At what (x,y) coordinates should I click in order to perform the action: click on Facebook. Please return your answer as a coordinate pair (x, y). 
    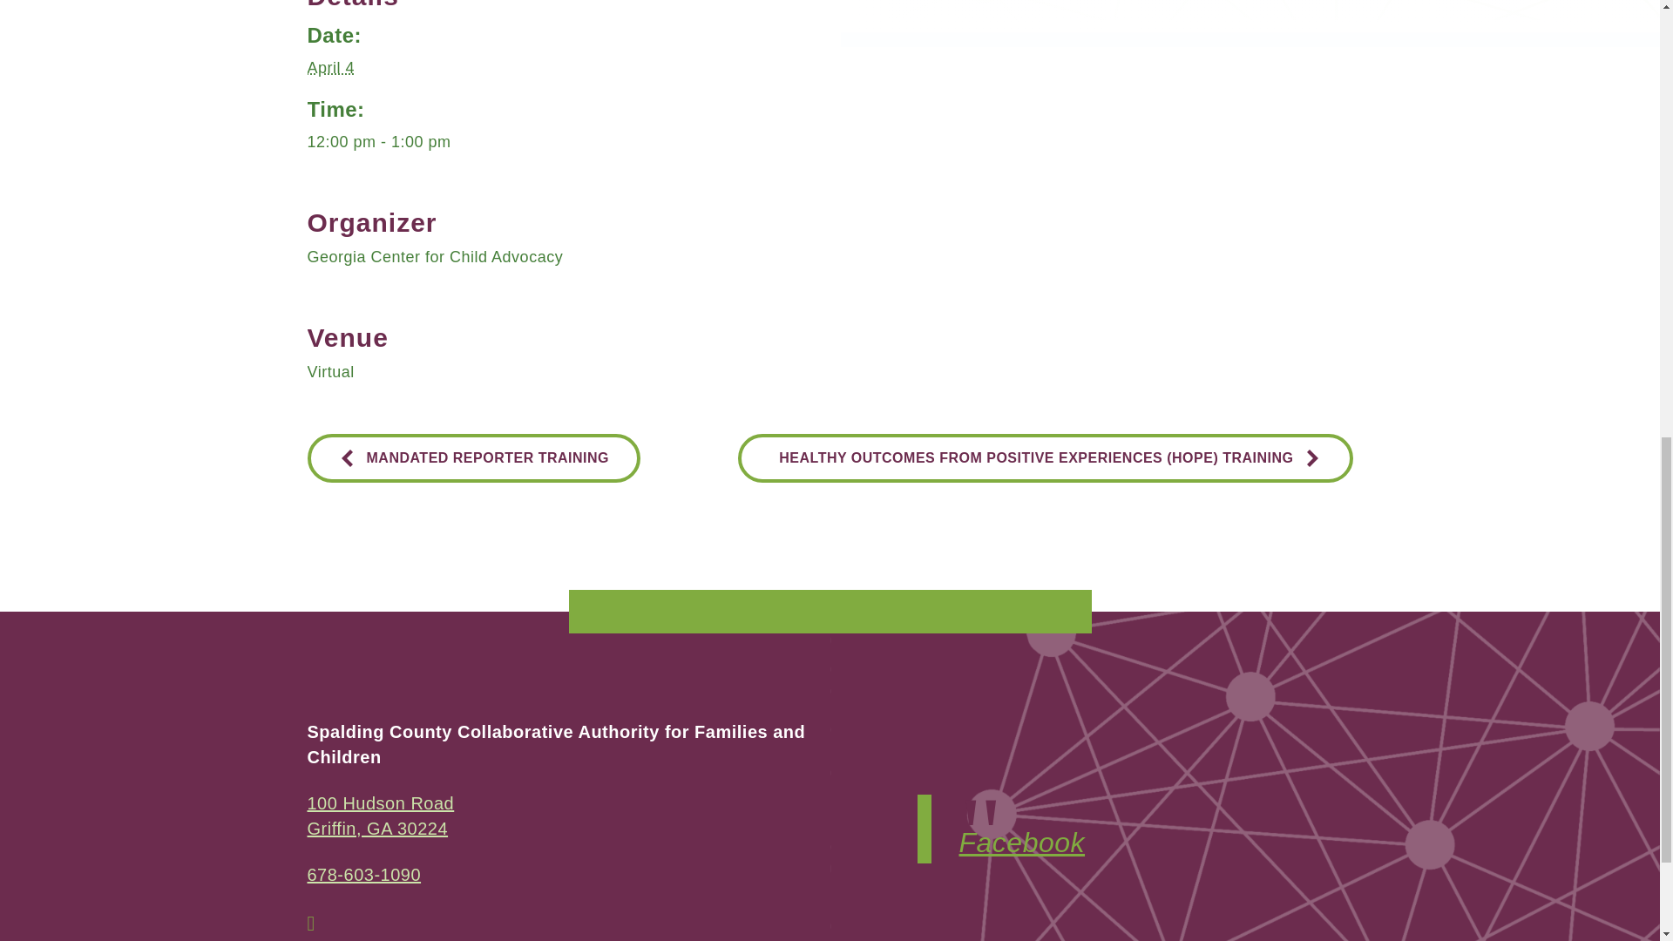
    Looking at the image, I should click on (1021, 842).